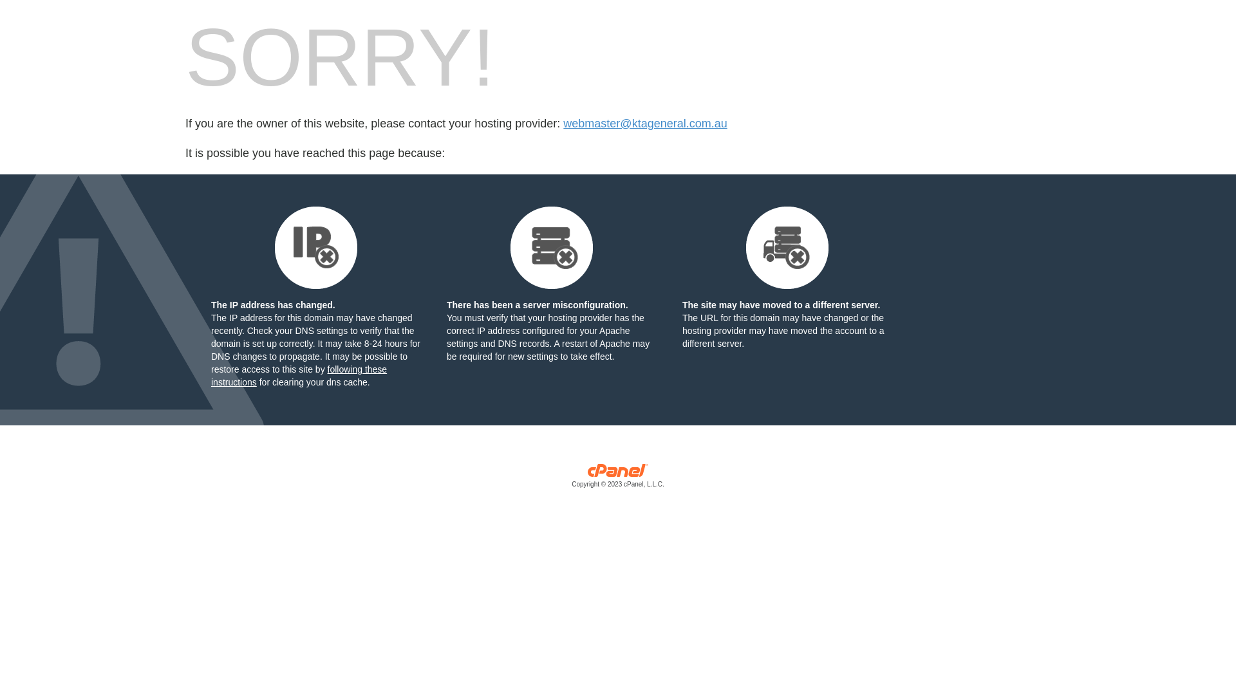  Describe the element at coordinates (299, 376) in the screenshot. I see `following these instructions` at that location.